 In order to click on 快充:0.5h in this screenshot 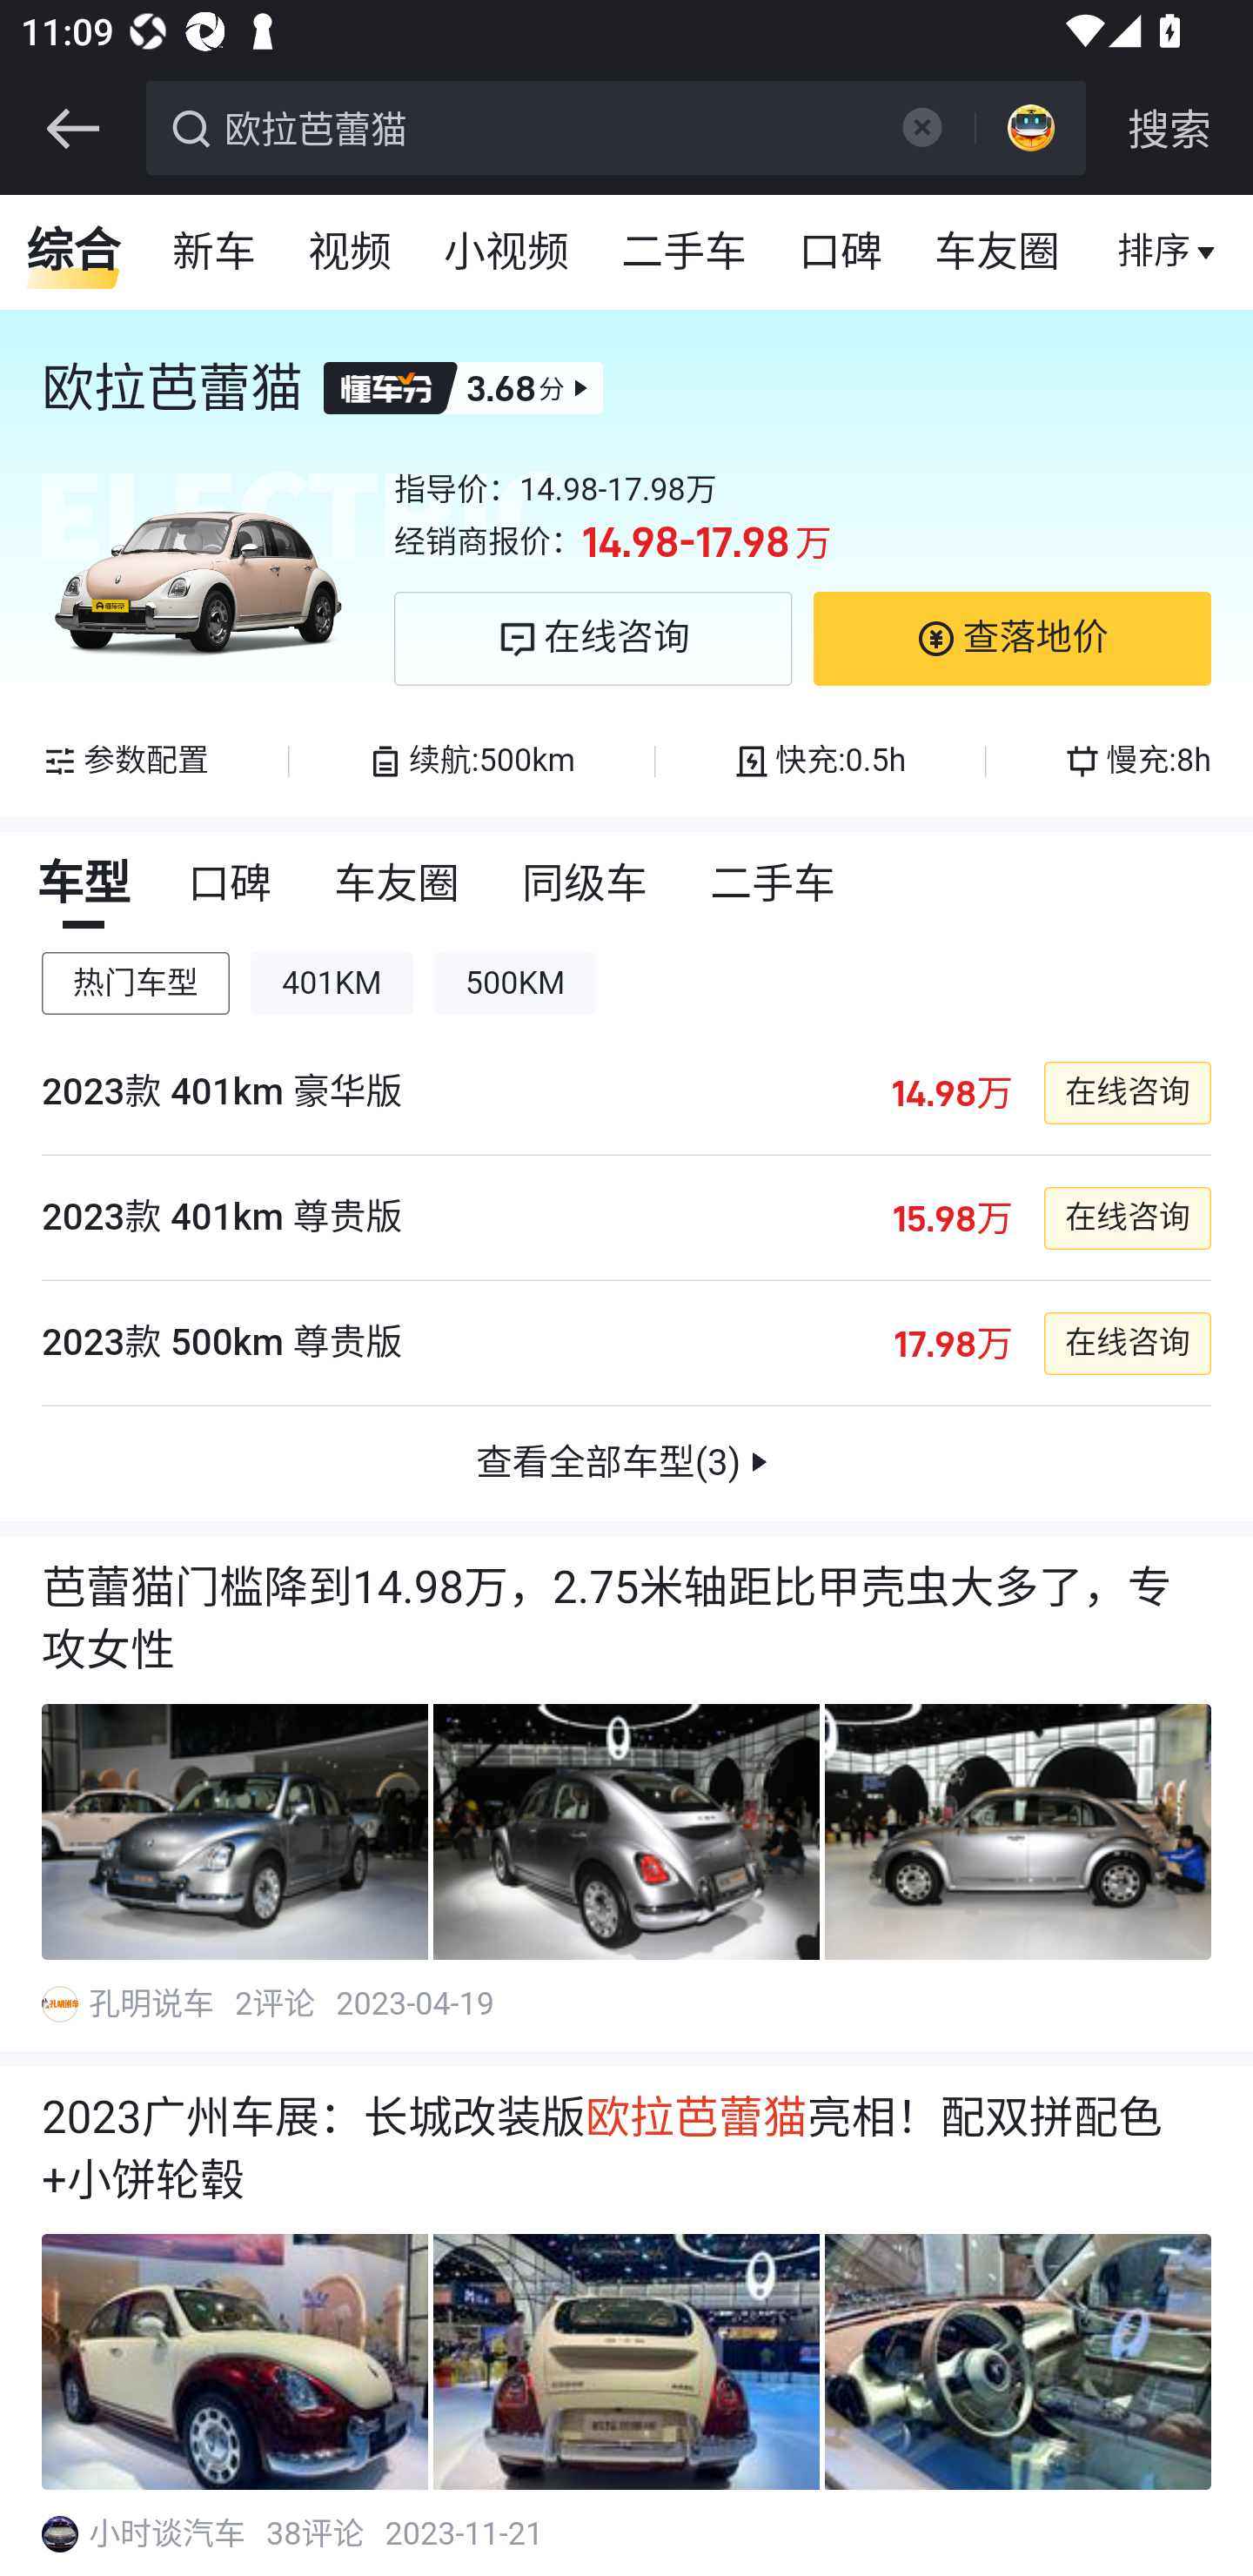, I will do `click(820, 761)`.